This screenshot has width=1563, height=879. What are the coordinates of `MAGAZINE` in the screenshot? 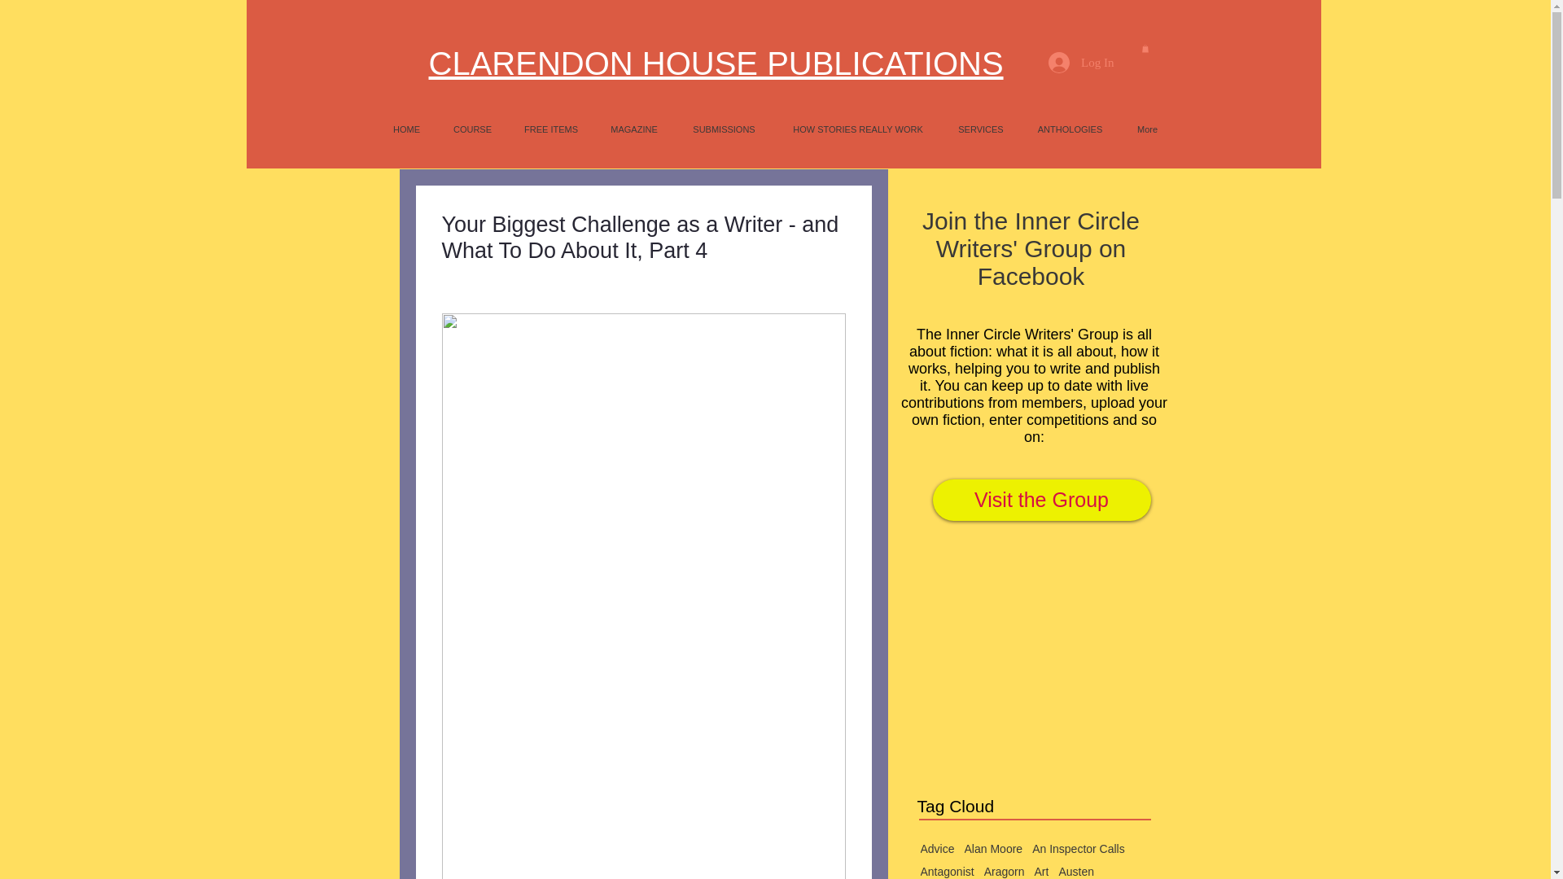 It's located at (634, 129).